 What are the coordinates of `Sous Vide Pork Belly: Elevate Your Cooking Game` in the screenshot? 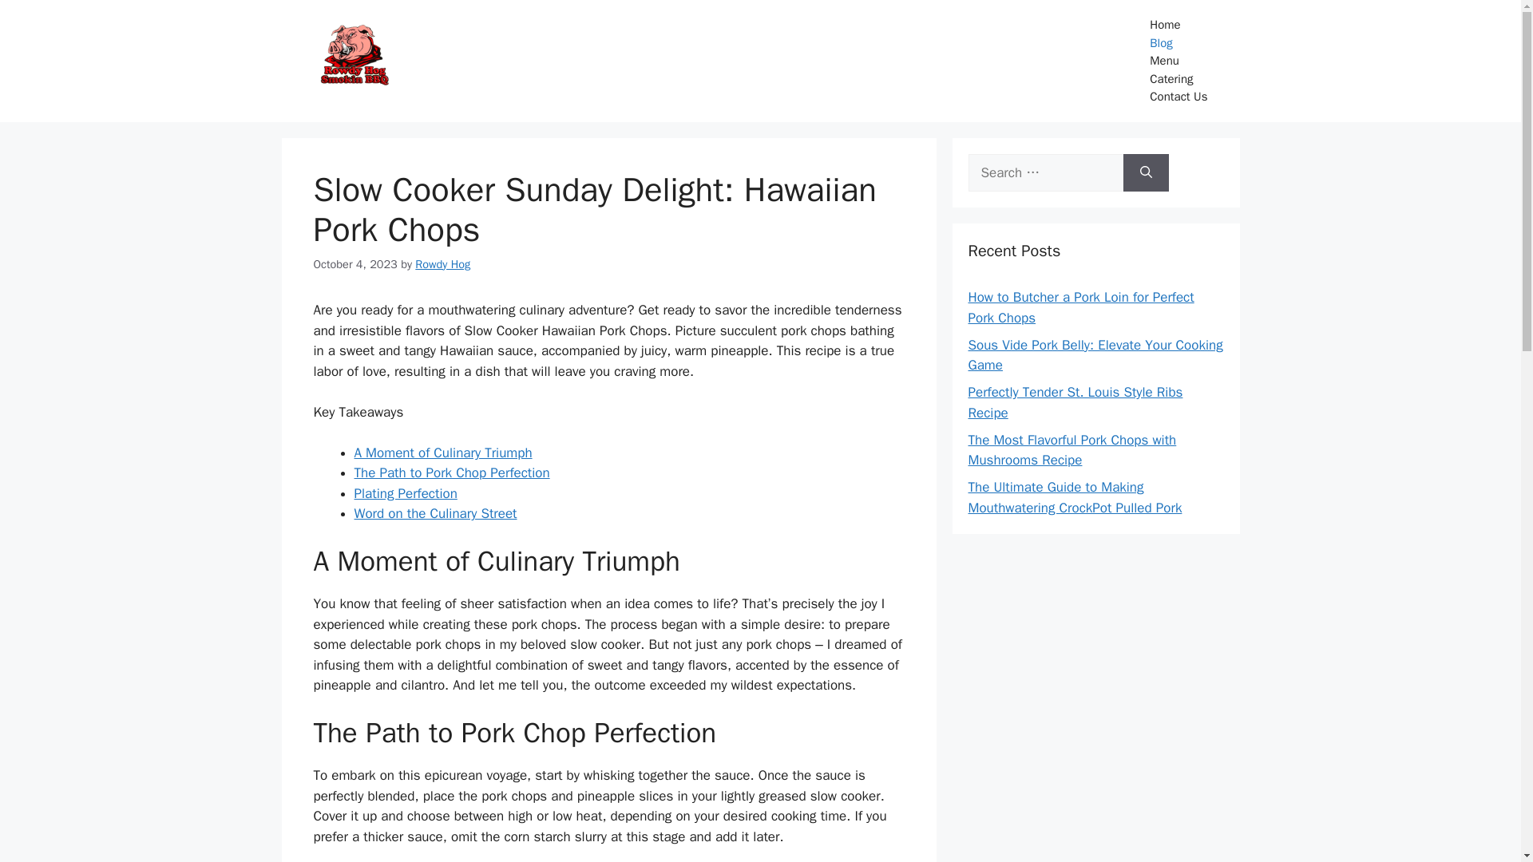 It's located at (1094, 355).